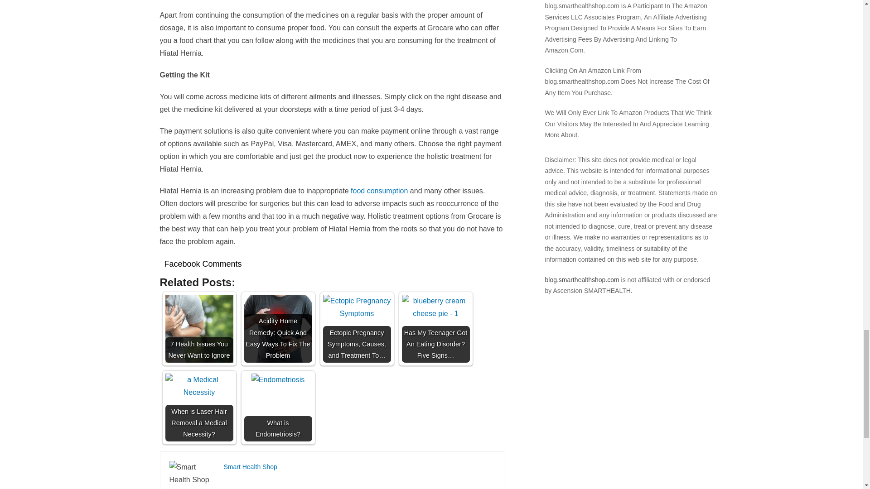 This screenshot has width=870, height=489. I want to click on Acidity Home Remedy: Quick And Easy Ways To Fix The Problem, so click(277, 329).